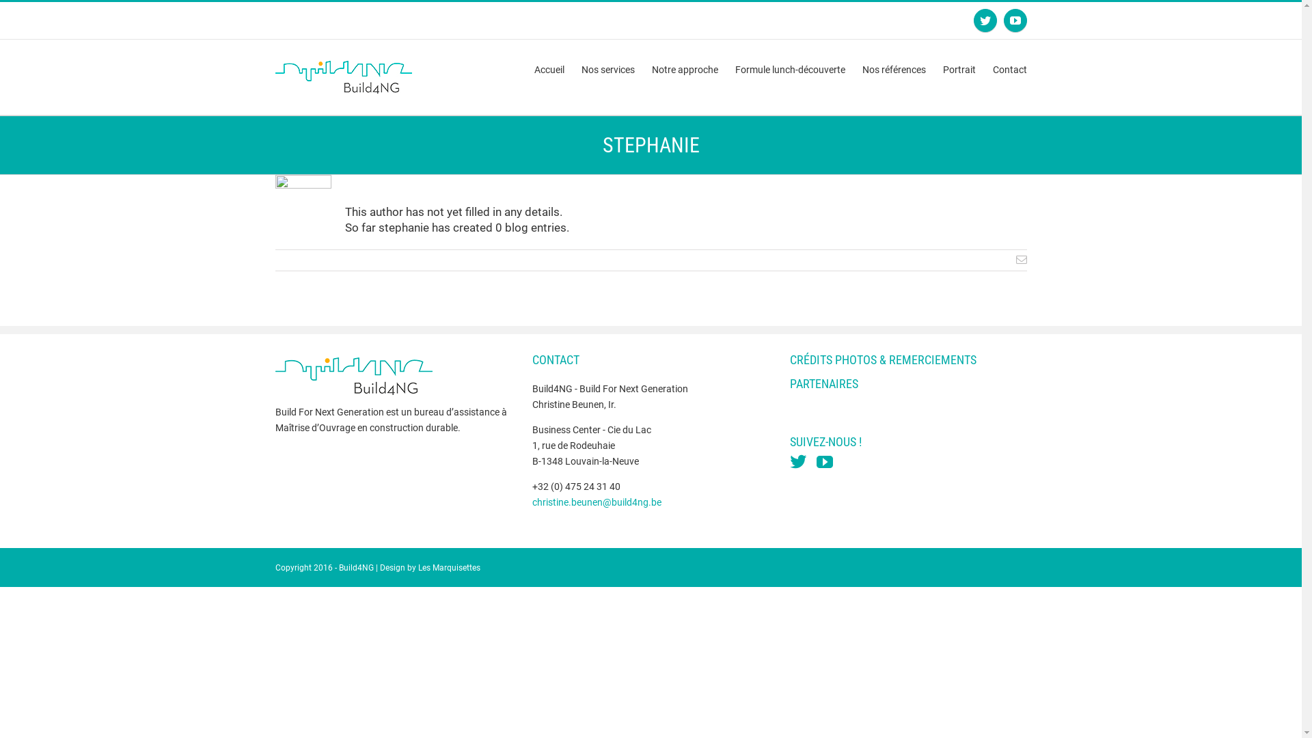 The width and height of the screenshot is (1312, 738). What do you see at coordinates (450, 568) in the screenshot?
I see `Les Marquisettes` at bounding box center [450, 568].